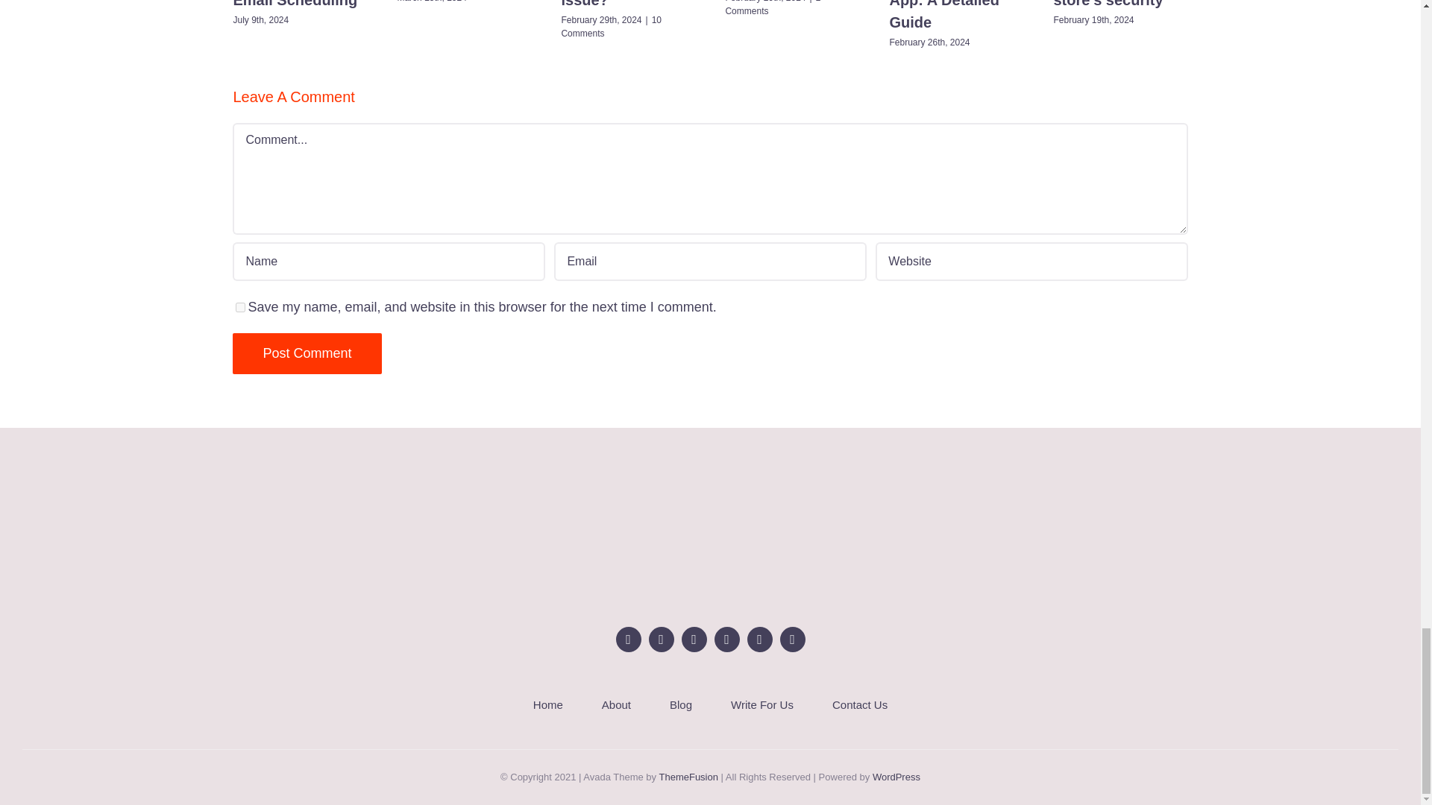 The width and height of the screenshot is (1432, 805). Describe the element at coordinates (773, 7) in the screenshot. I see `2 Comments` at that location.